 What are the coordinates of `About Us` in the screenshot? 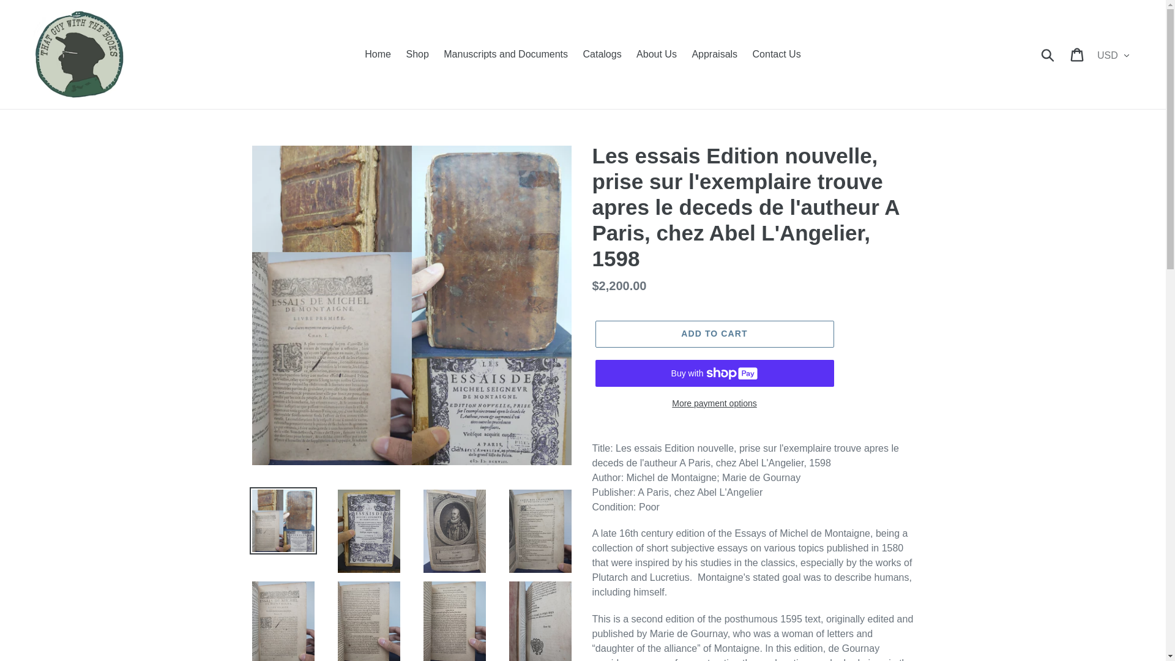 It's located at (656, 54).